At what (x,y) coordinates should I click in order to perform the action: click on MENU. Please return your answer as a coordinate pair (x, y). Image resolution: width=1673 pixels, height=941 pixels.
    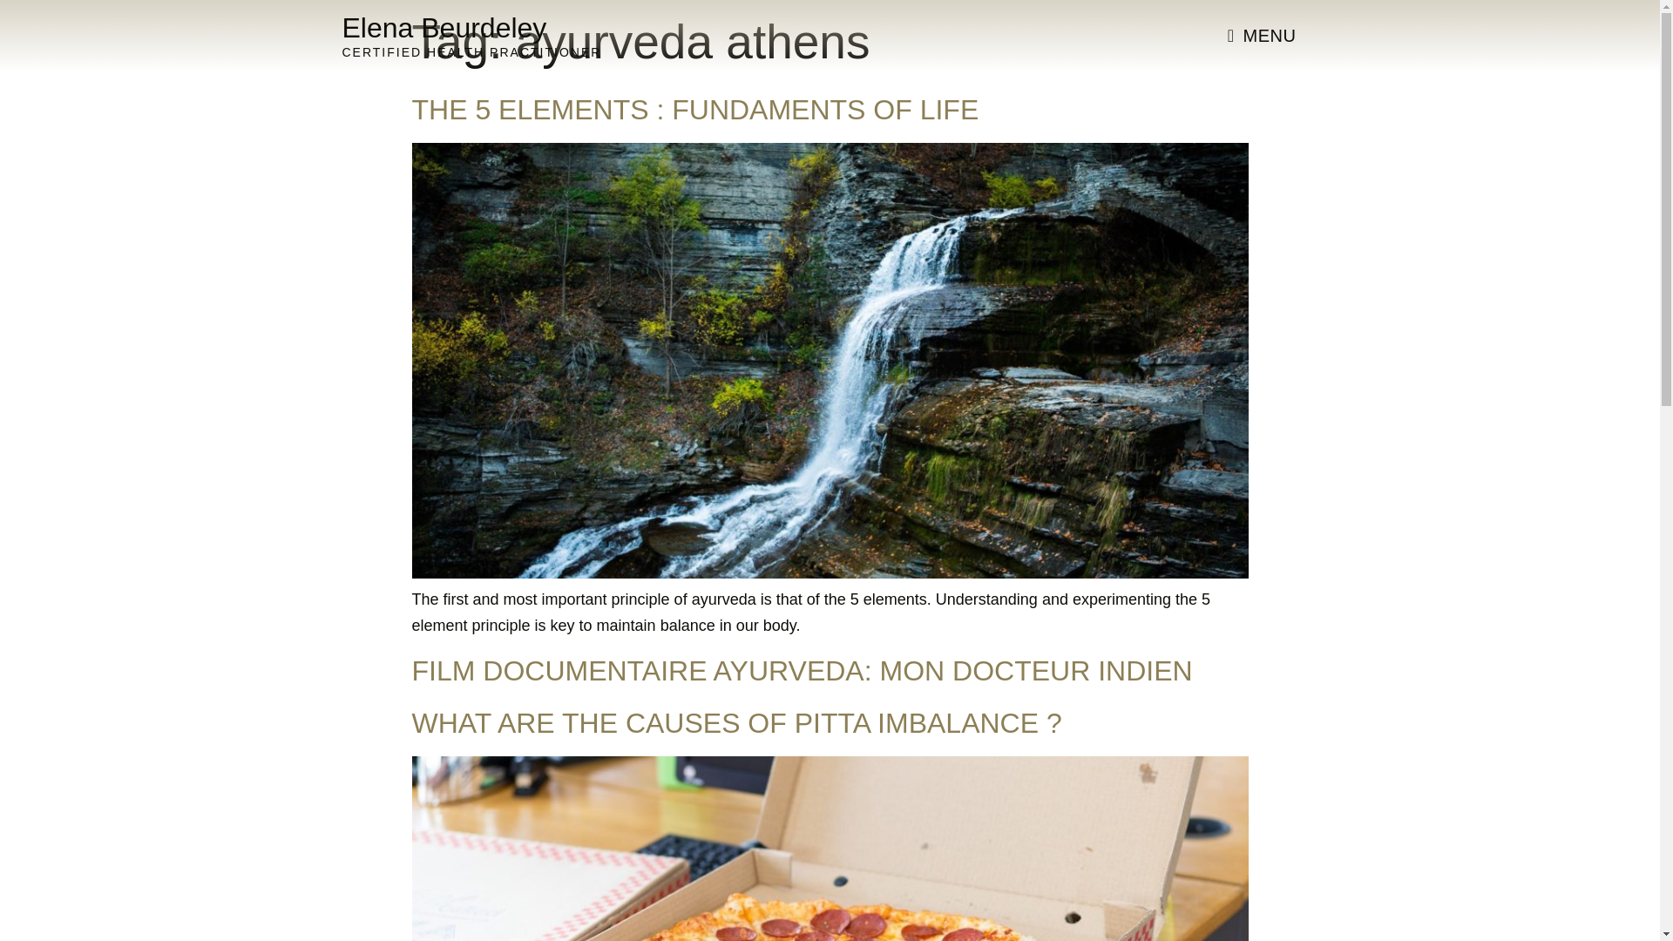
    Looking at the image, I should click on (1262, 35).